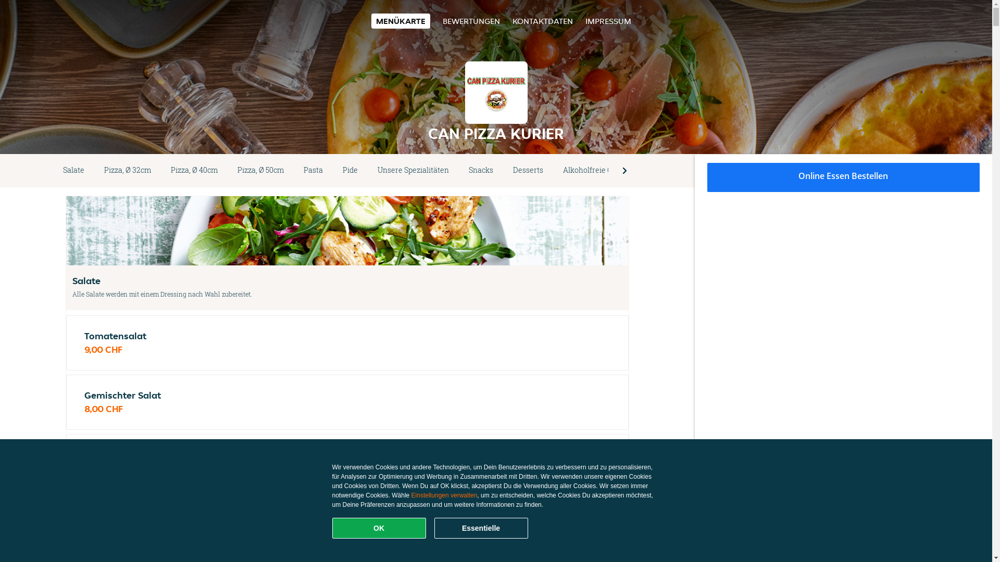 The image size is (1000, 562). Describe the element at coordinates (314, 171) in the screenshot. I see `Pasta` at that location.